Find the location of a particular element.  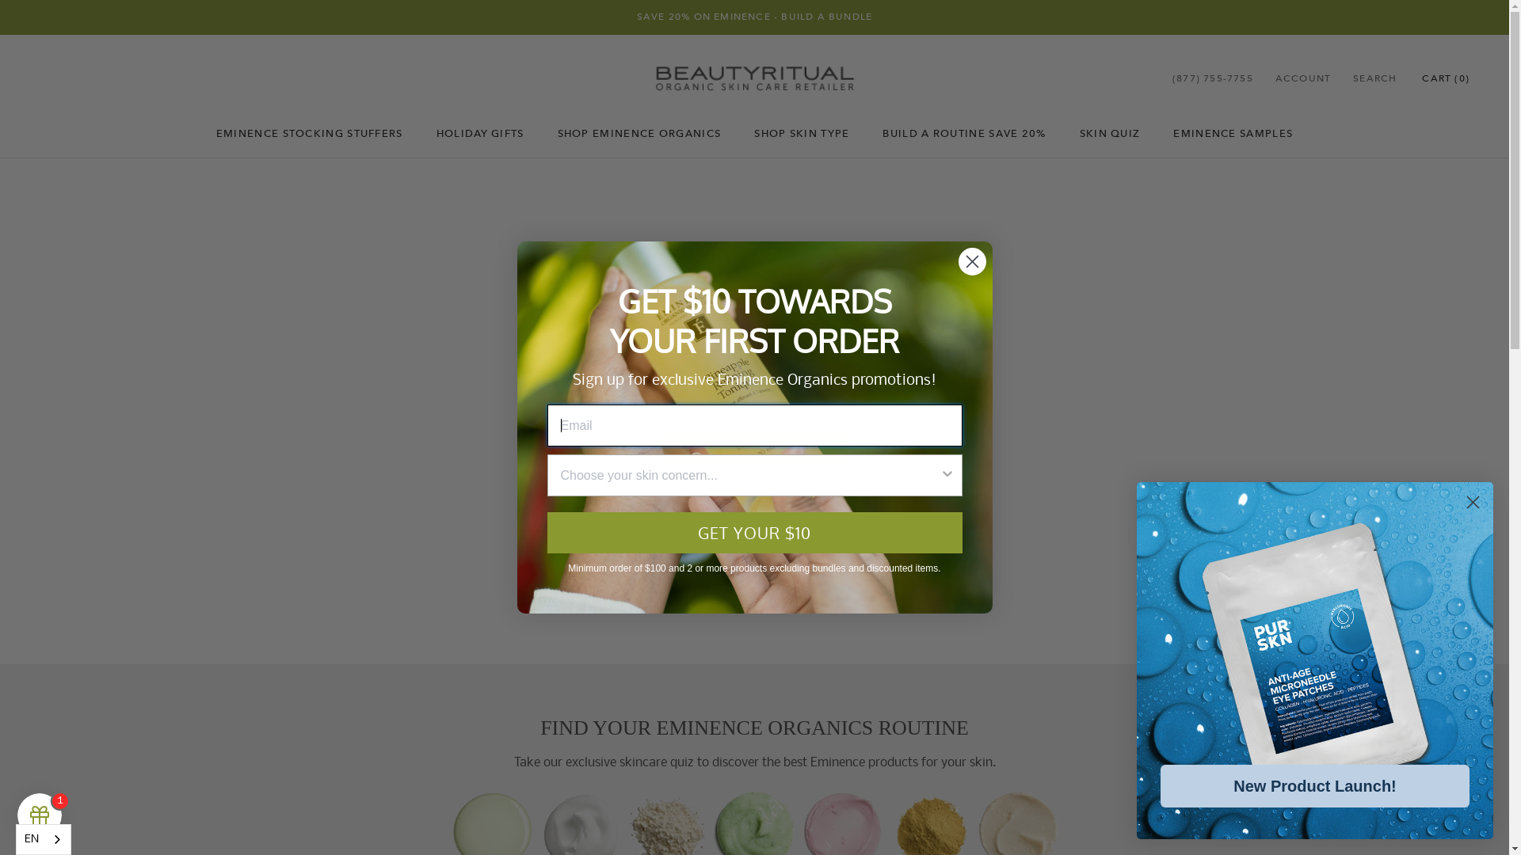

GET YOUR $10 is located at coordinates (754, 533).